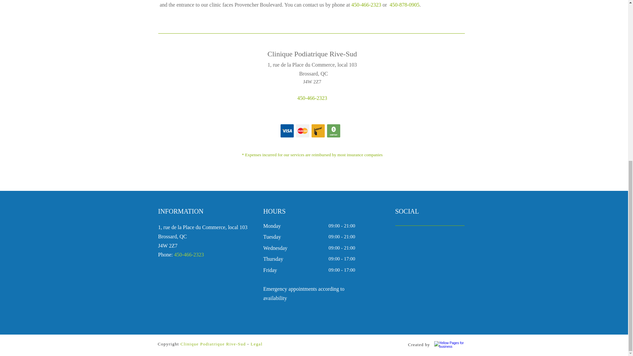 This screenshot has height=356, width=633. What do you see at coordinates (256, 343) in the screenshot?
I see `Legal` at bounding box center [256, 343].